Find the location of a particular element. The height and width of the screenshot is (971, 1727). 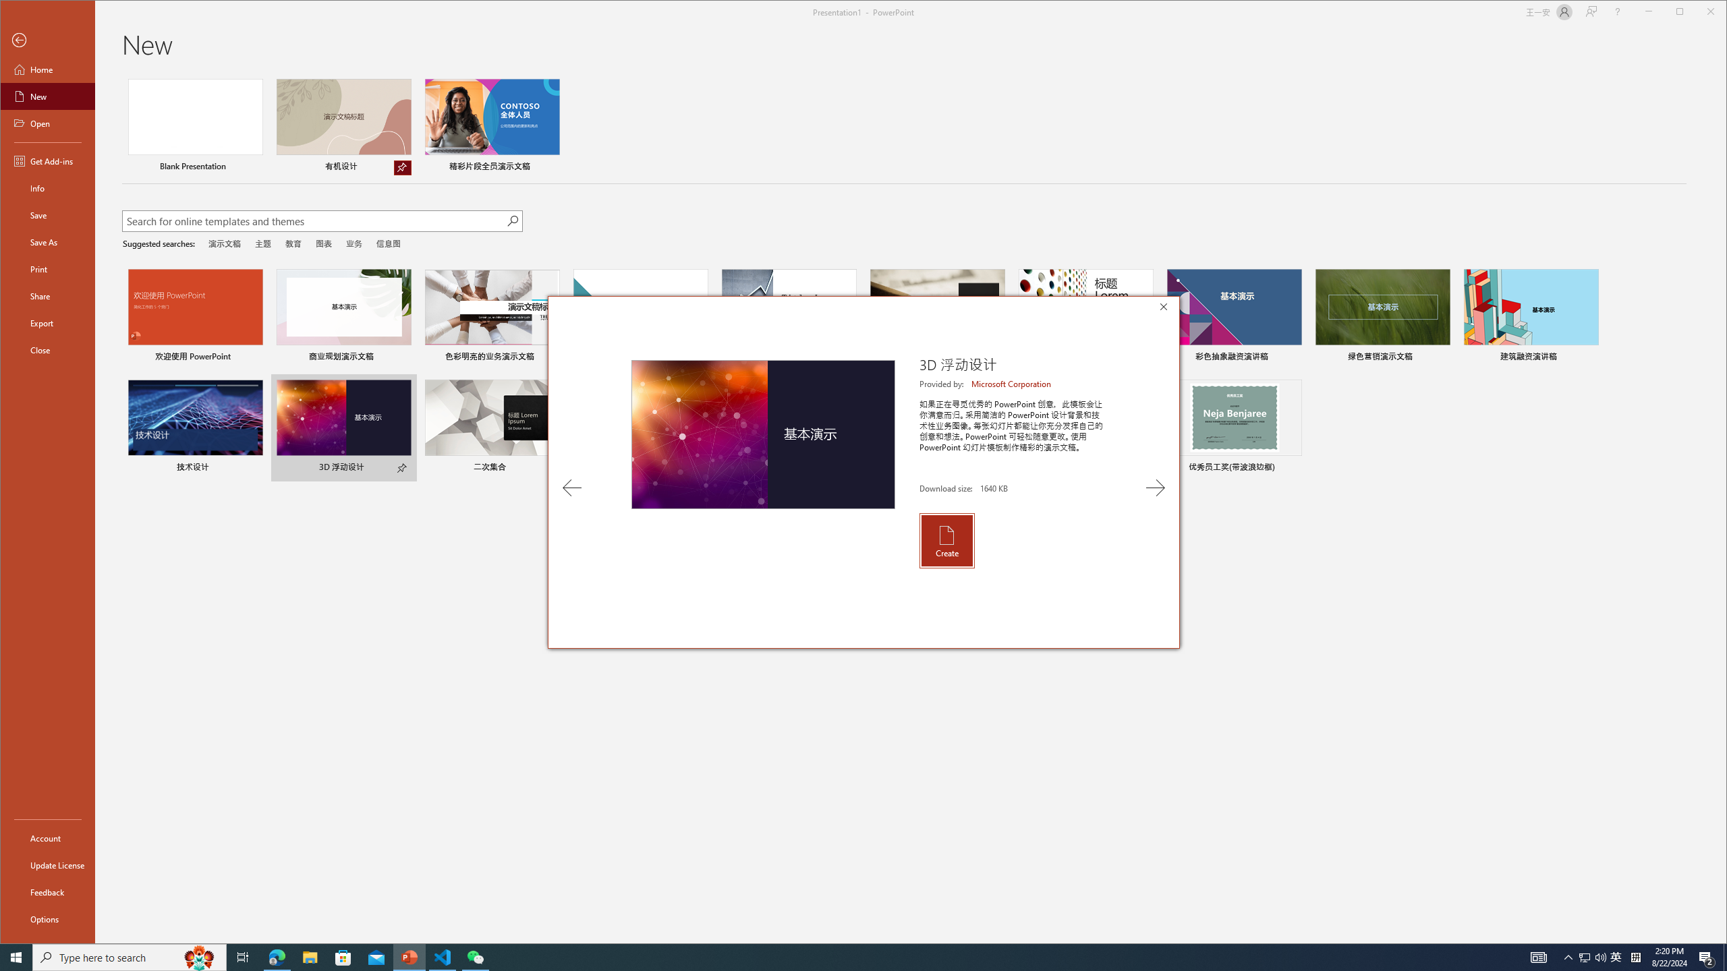

Pin to list is located at coordinates (1293, 468).